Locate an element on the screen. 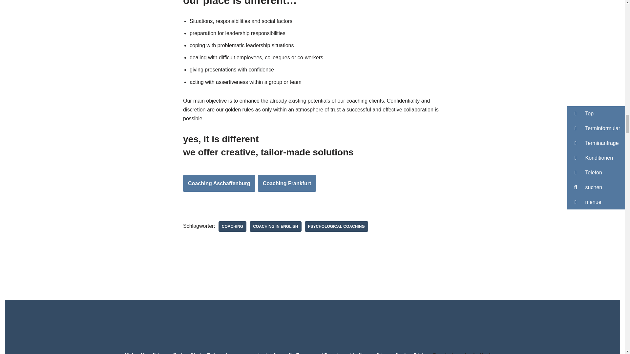 Image resolution: width=630 pixels, height=354 pixels. psychological coaching is located at coordinates (336, 226).